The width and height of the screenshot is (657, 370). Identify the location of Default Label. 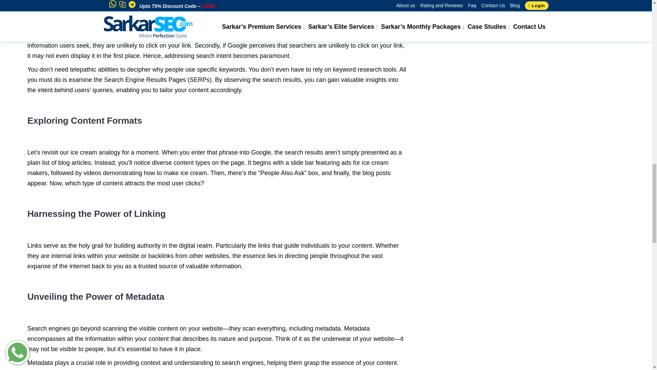
(511, 8).